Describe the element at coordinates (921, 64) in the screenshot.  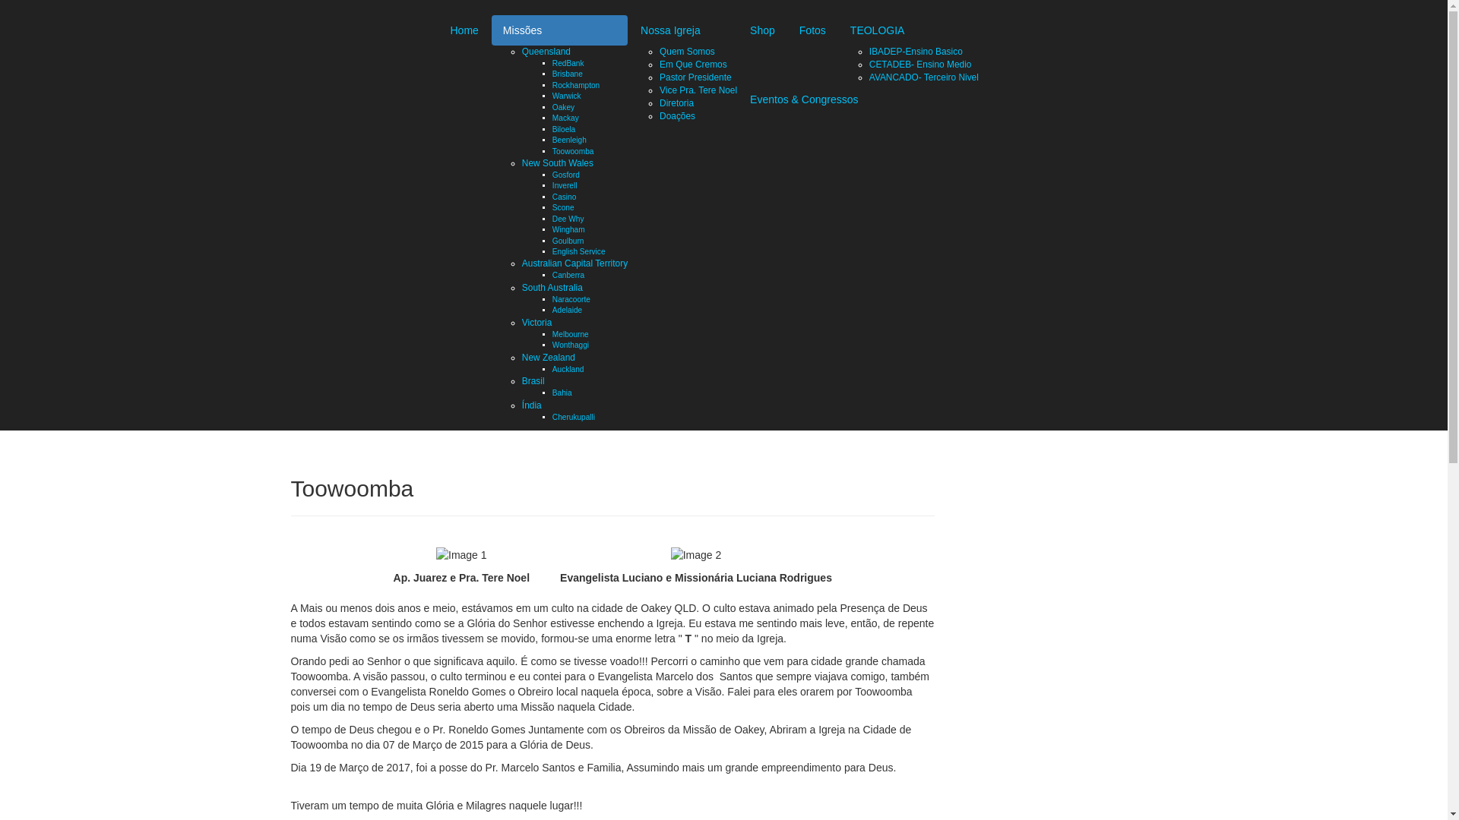
I see `CETADEB- Ensino Medio` at that location.